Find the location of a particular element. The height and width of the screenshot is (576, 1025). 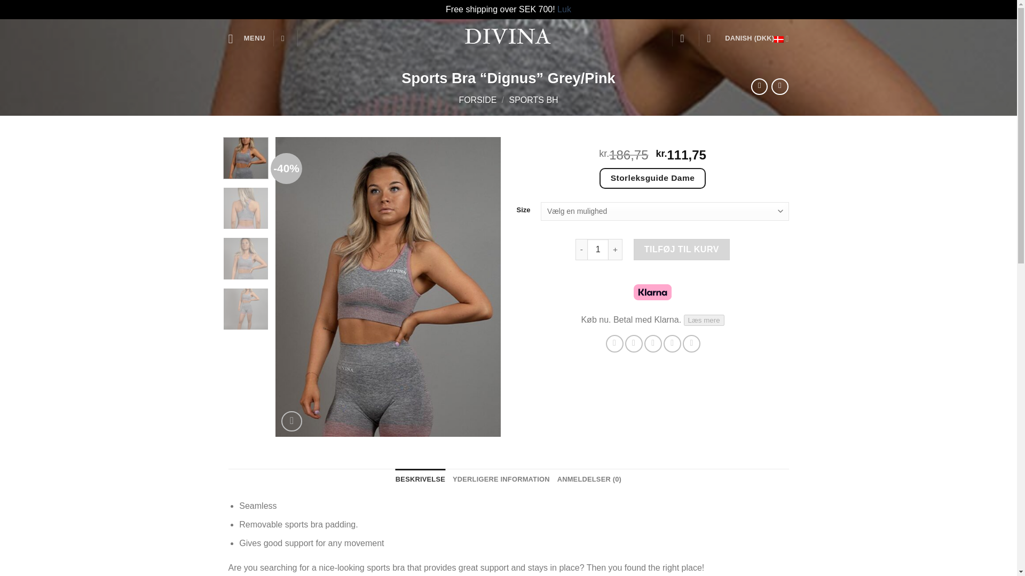

1 is located at coordinates (598, 250).